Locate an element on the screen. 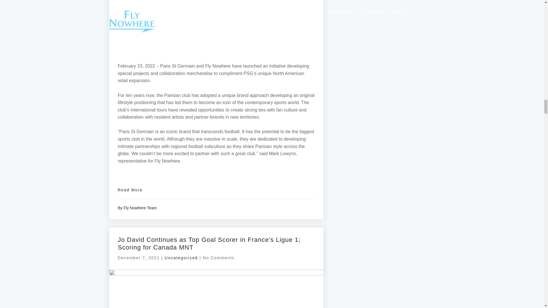  Feature image is located at coordinates (216, 289).